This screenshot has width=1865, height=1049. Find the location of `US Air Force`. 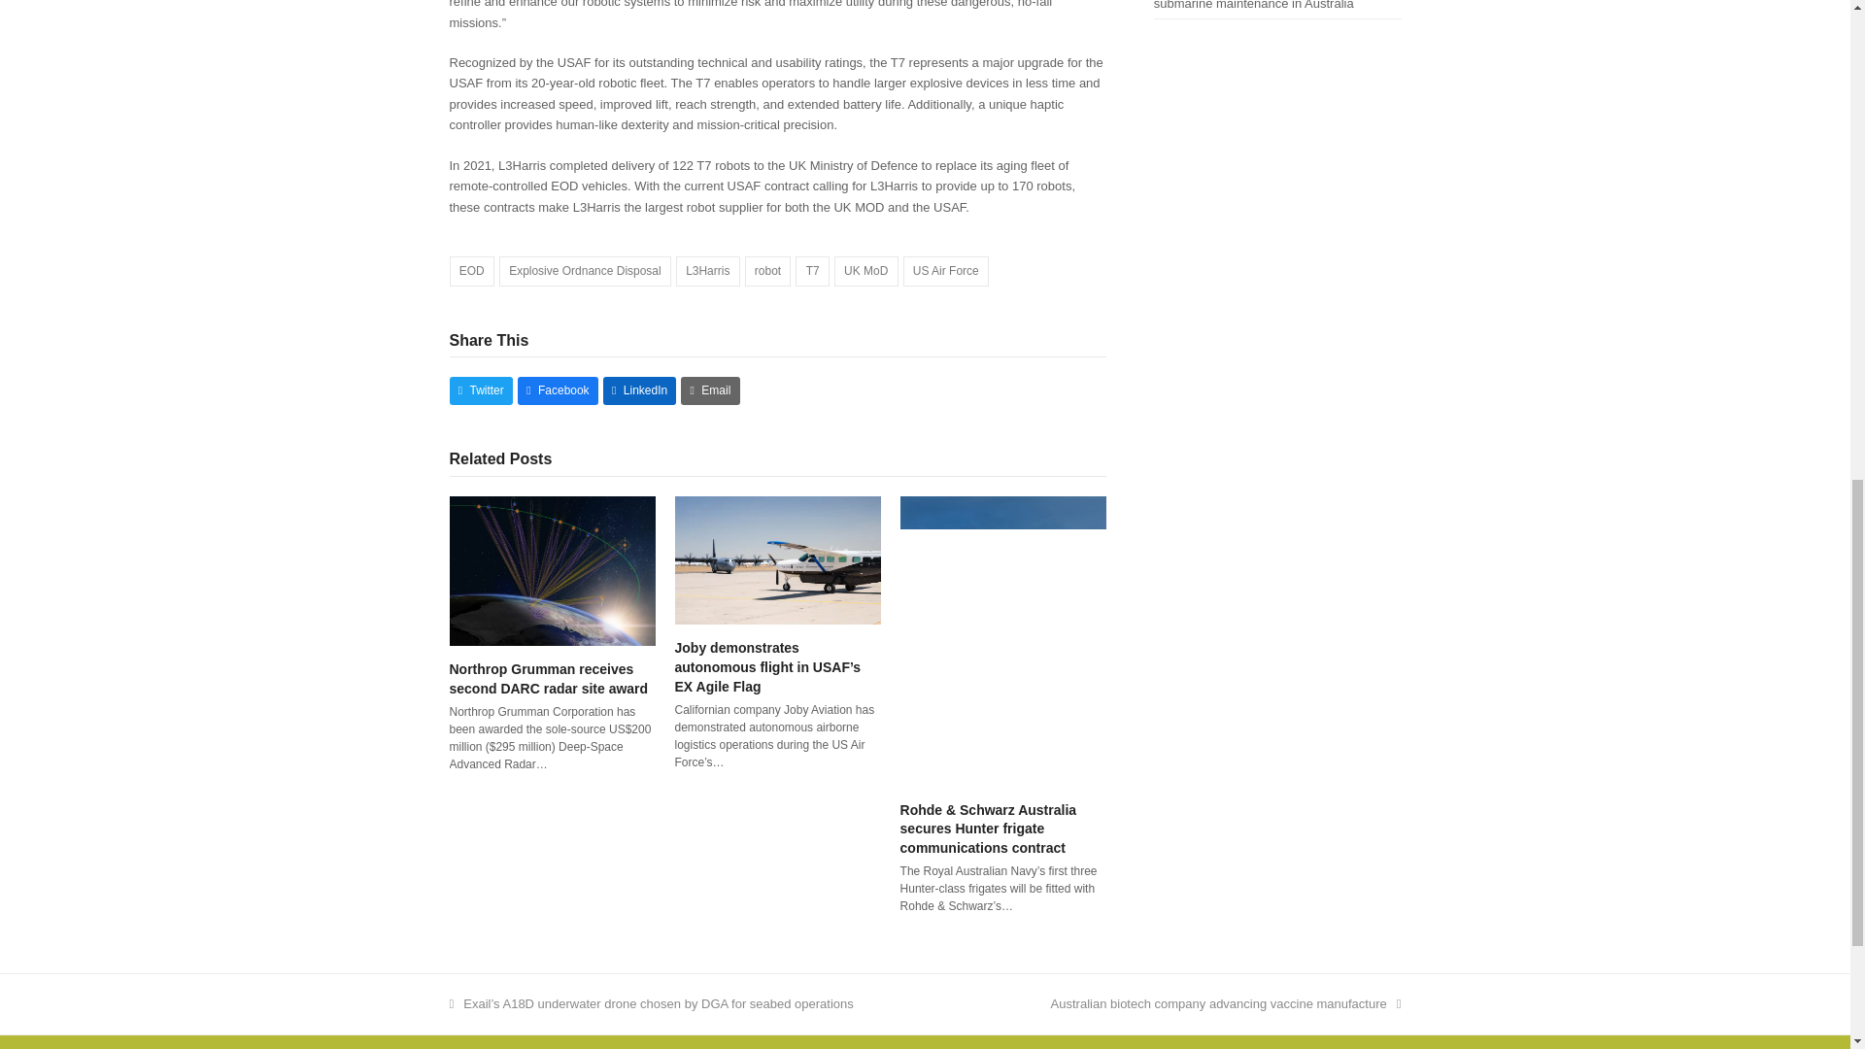

US Air Force is located at coordinates (945, 270).